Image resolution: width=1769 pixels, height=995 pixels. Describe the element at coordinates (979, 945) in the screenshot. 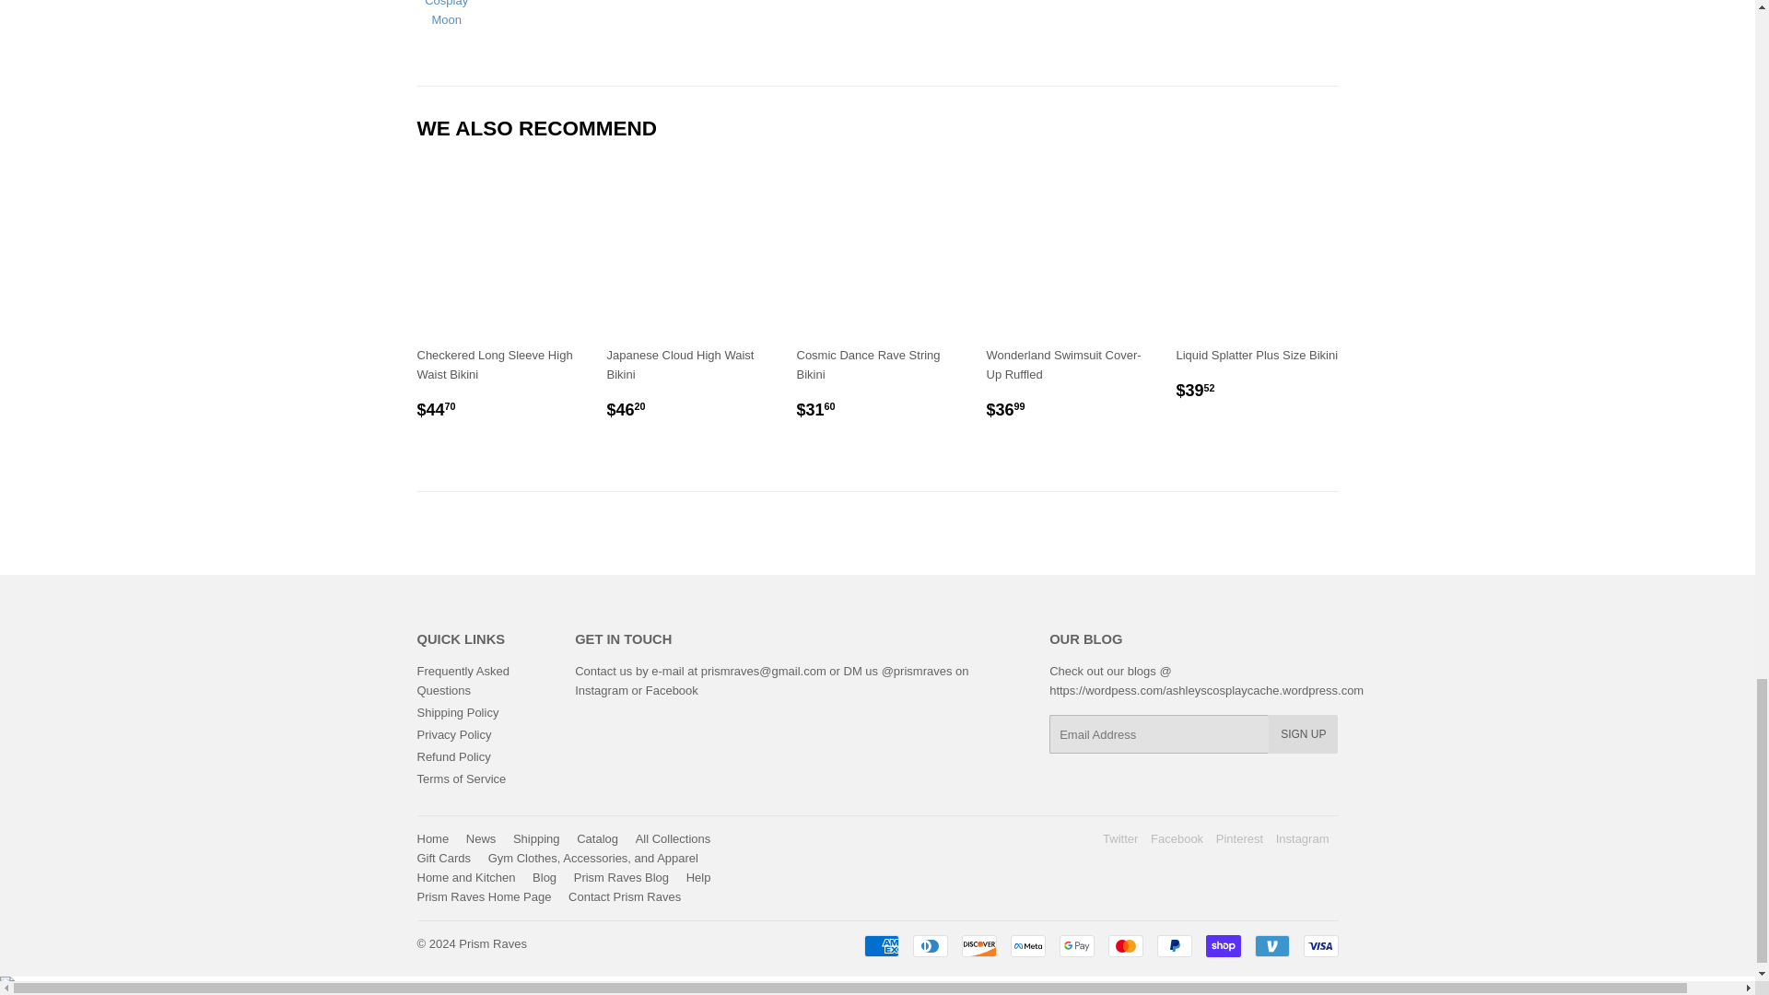

I see `Discover` at that location.